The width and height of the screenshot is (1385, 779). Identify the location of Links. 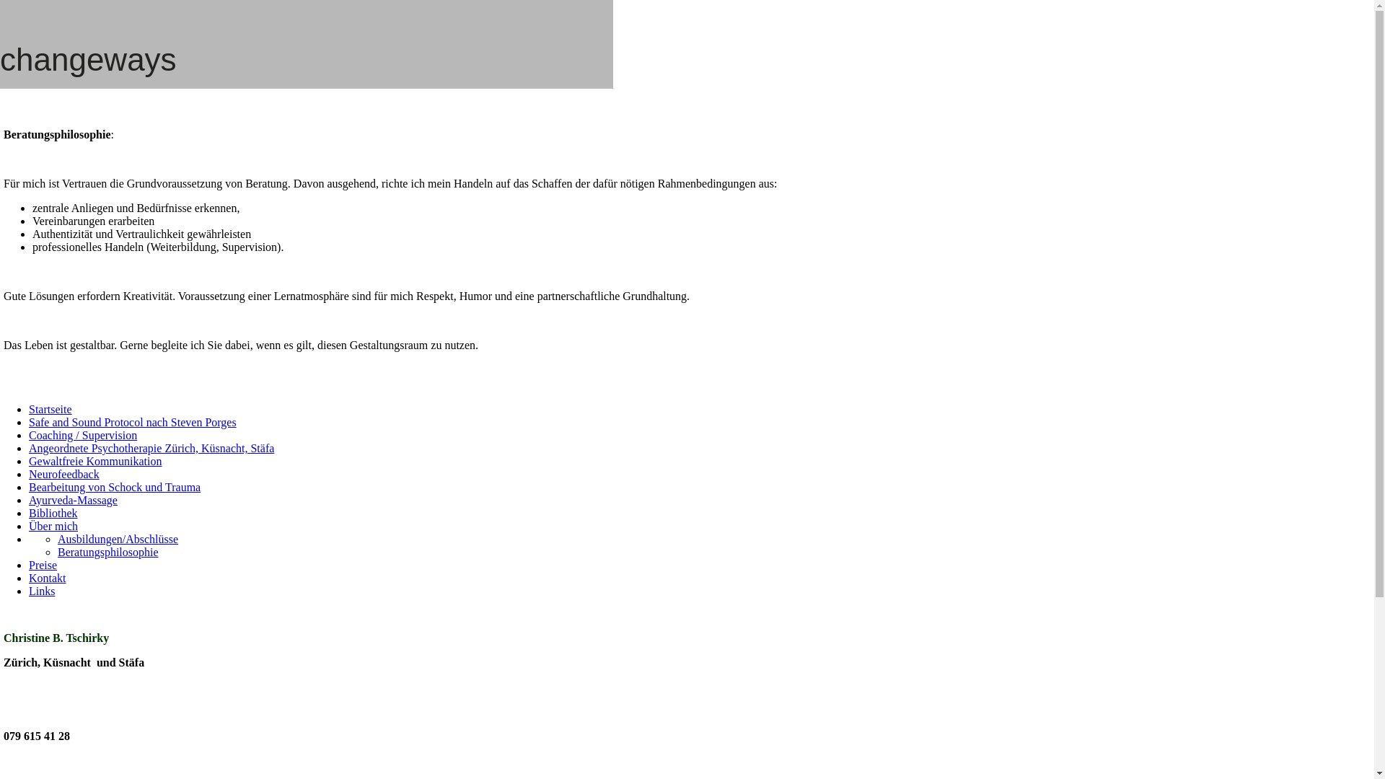
(42, 591).